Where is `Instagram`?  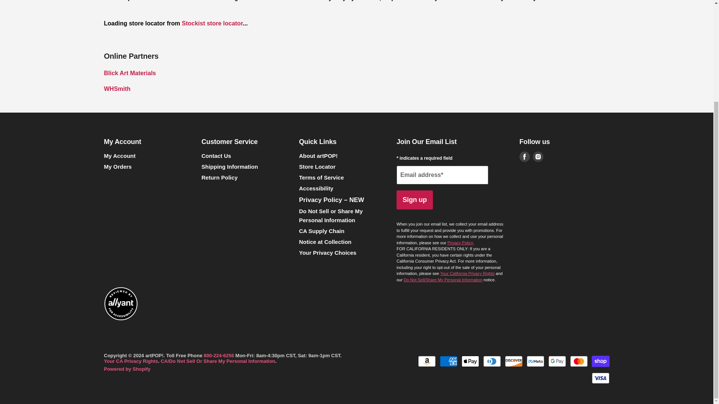 Instagram is located at coordinates (538, 157).